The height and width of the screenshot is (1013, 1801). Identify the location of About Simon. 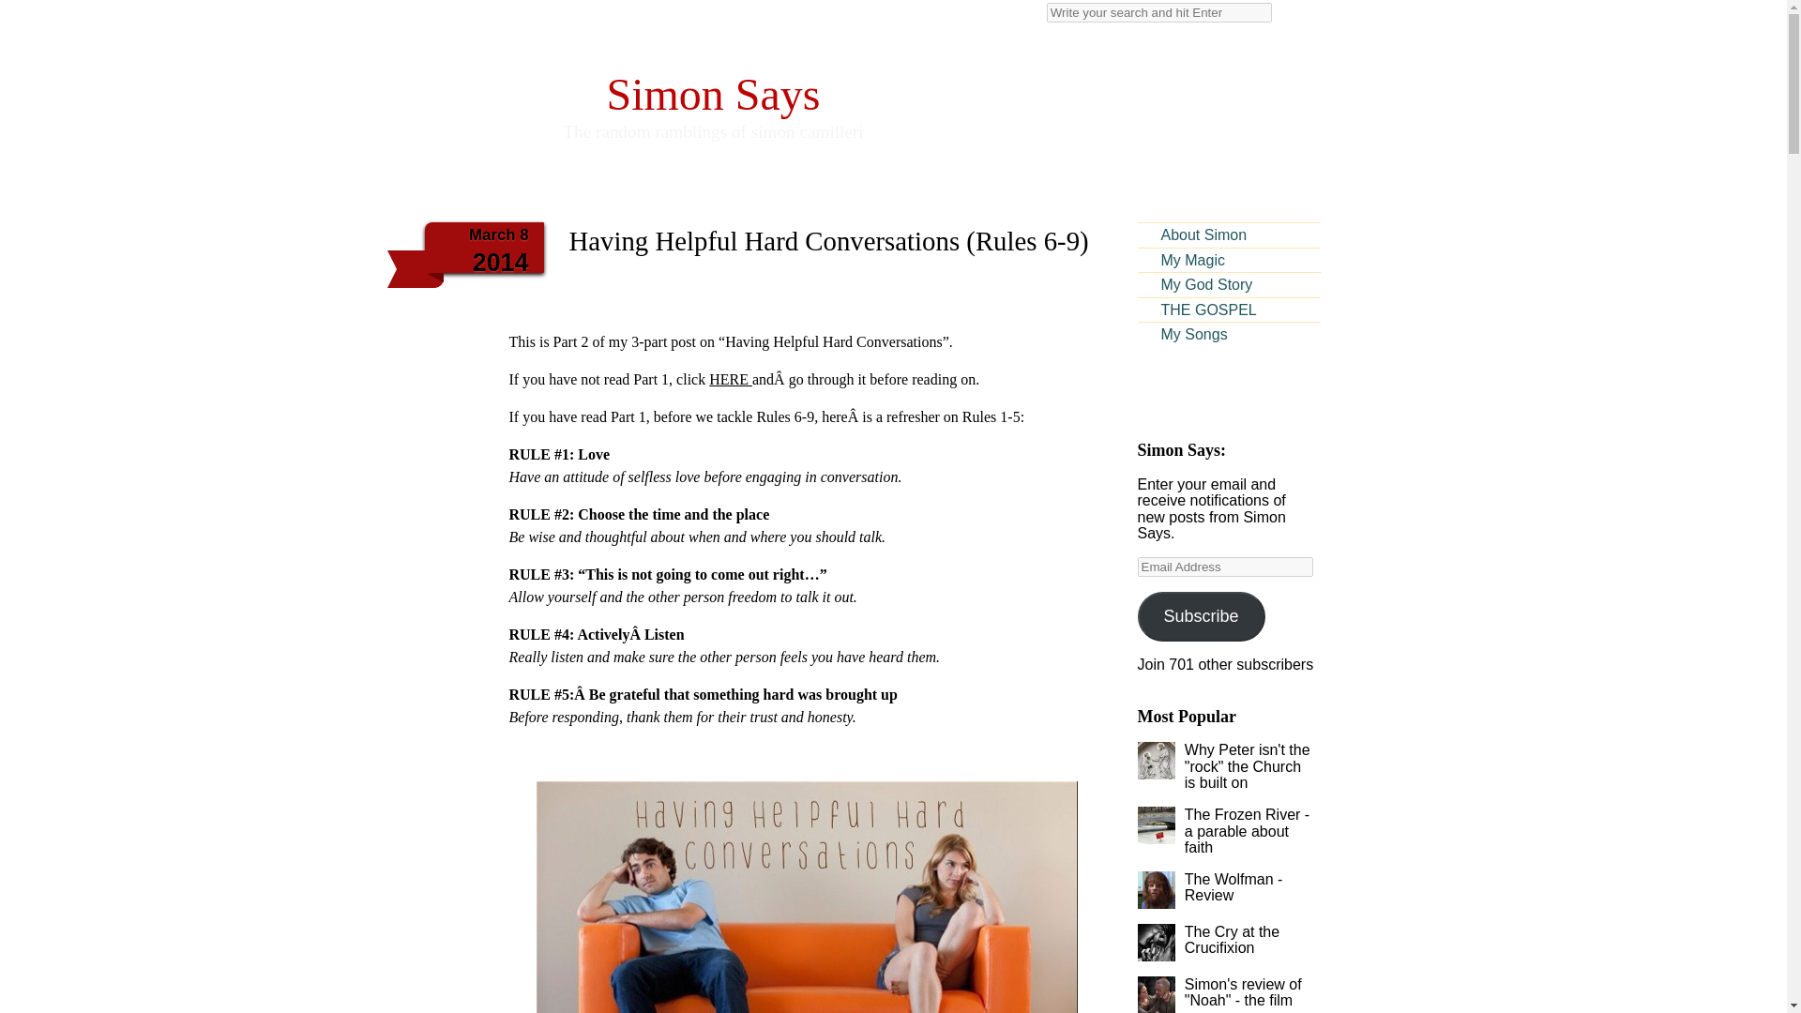
(1228, 234).